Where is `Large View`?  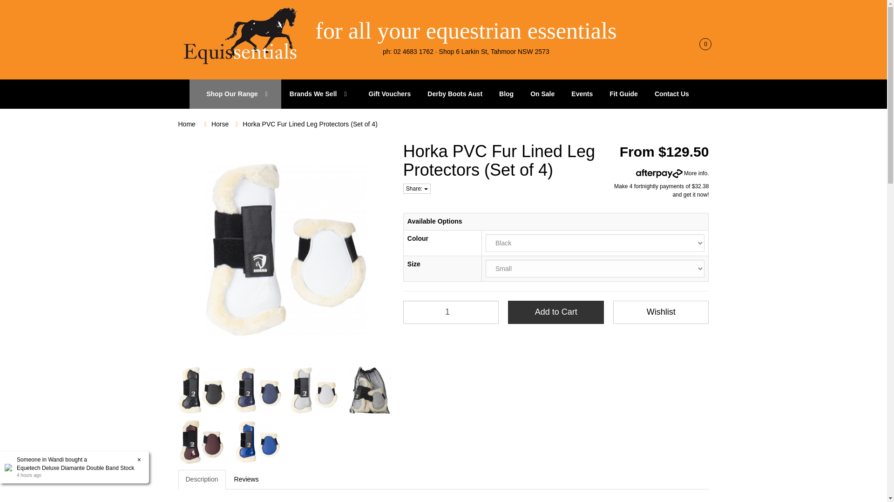
Large View is located at coordinates (201, 442).